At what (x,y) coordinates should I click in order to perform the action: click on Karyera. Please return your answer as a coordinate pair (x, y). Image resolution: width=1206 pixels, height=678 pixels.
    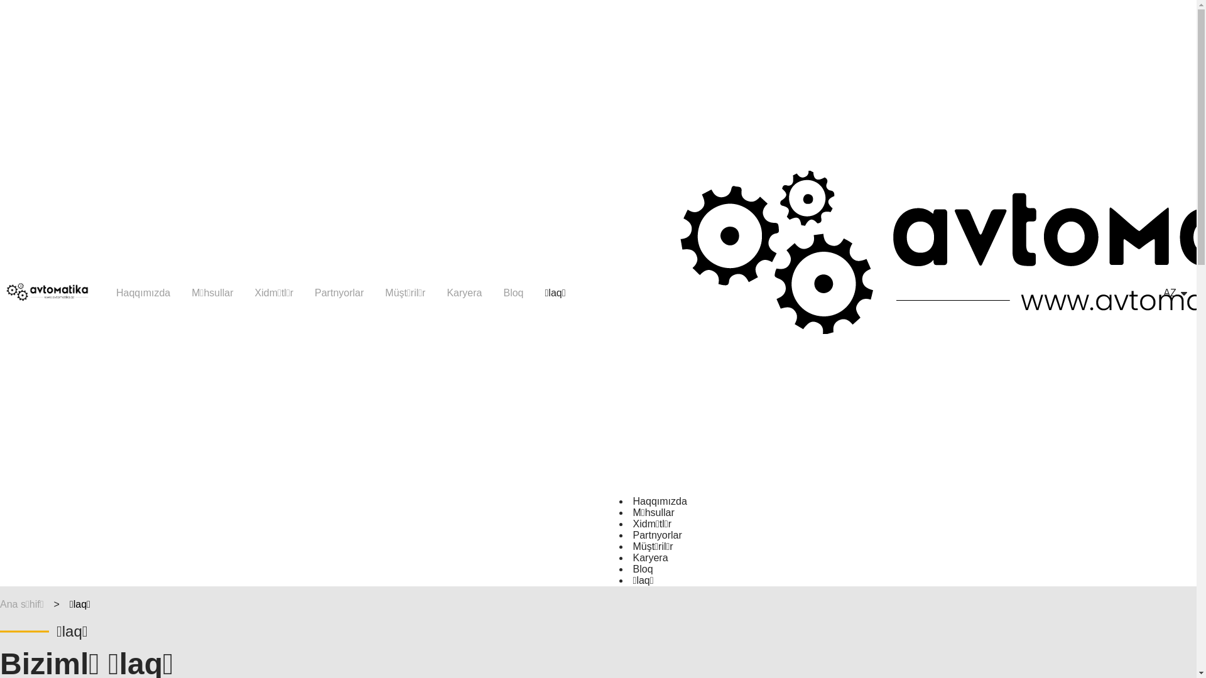
    Looking at the image, I should click on (651, 557).